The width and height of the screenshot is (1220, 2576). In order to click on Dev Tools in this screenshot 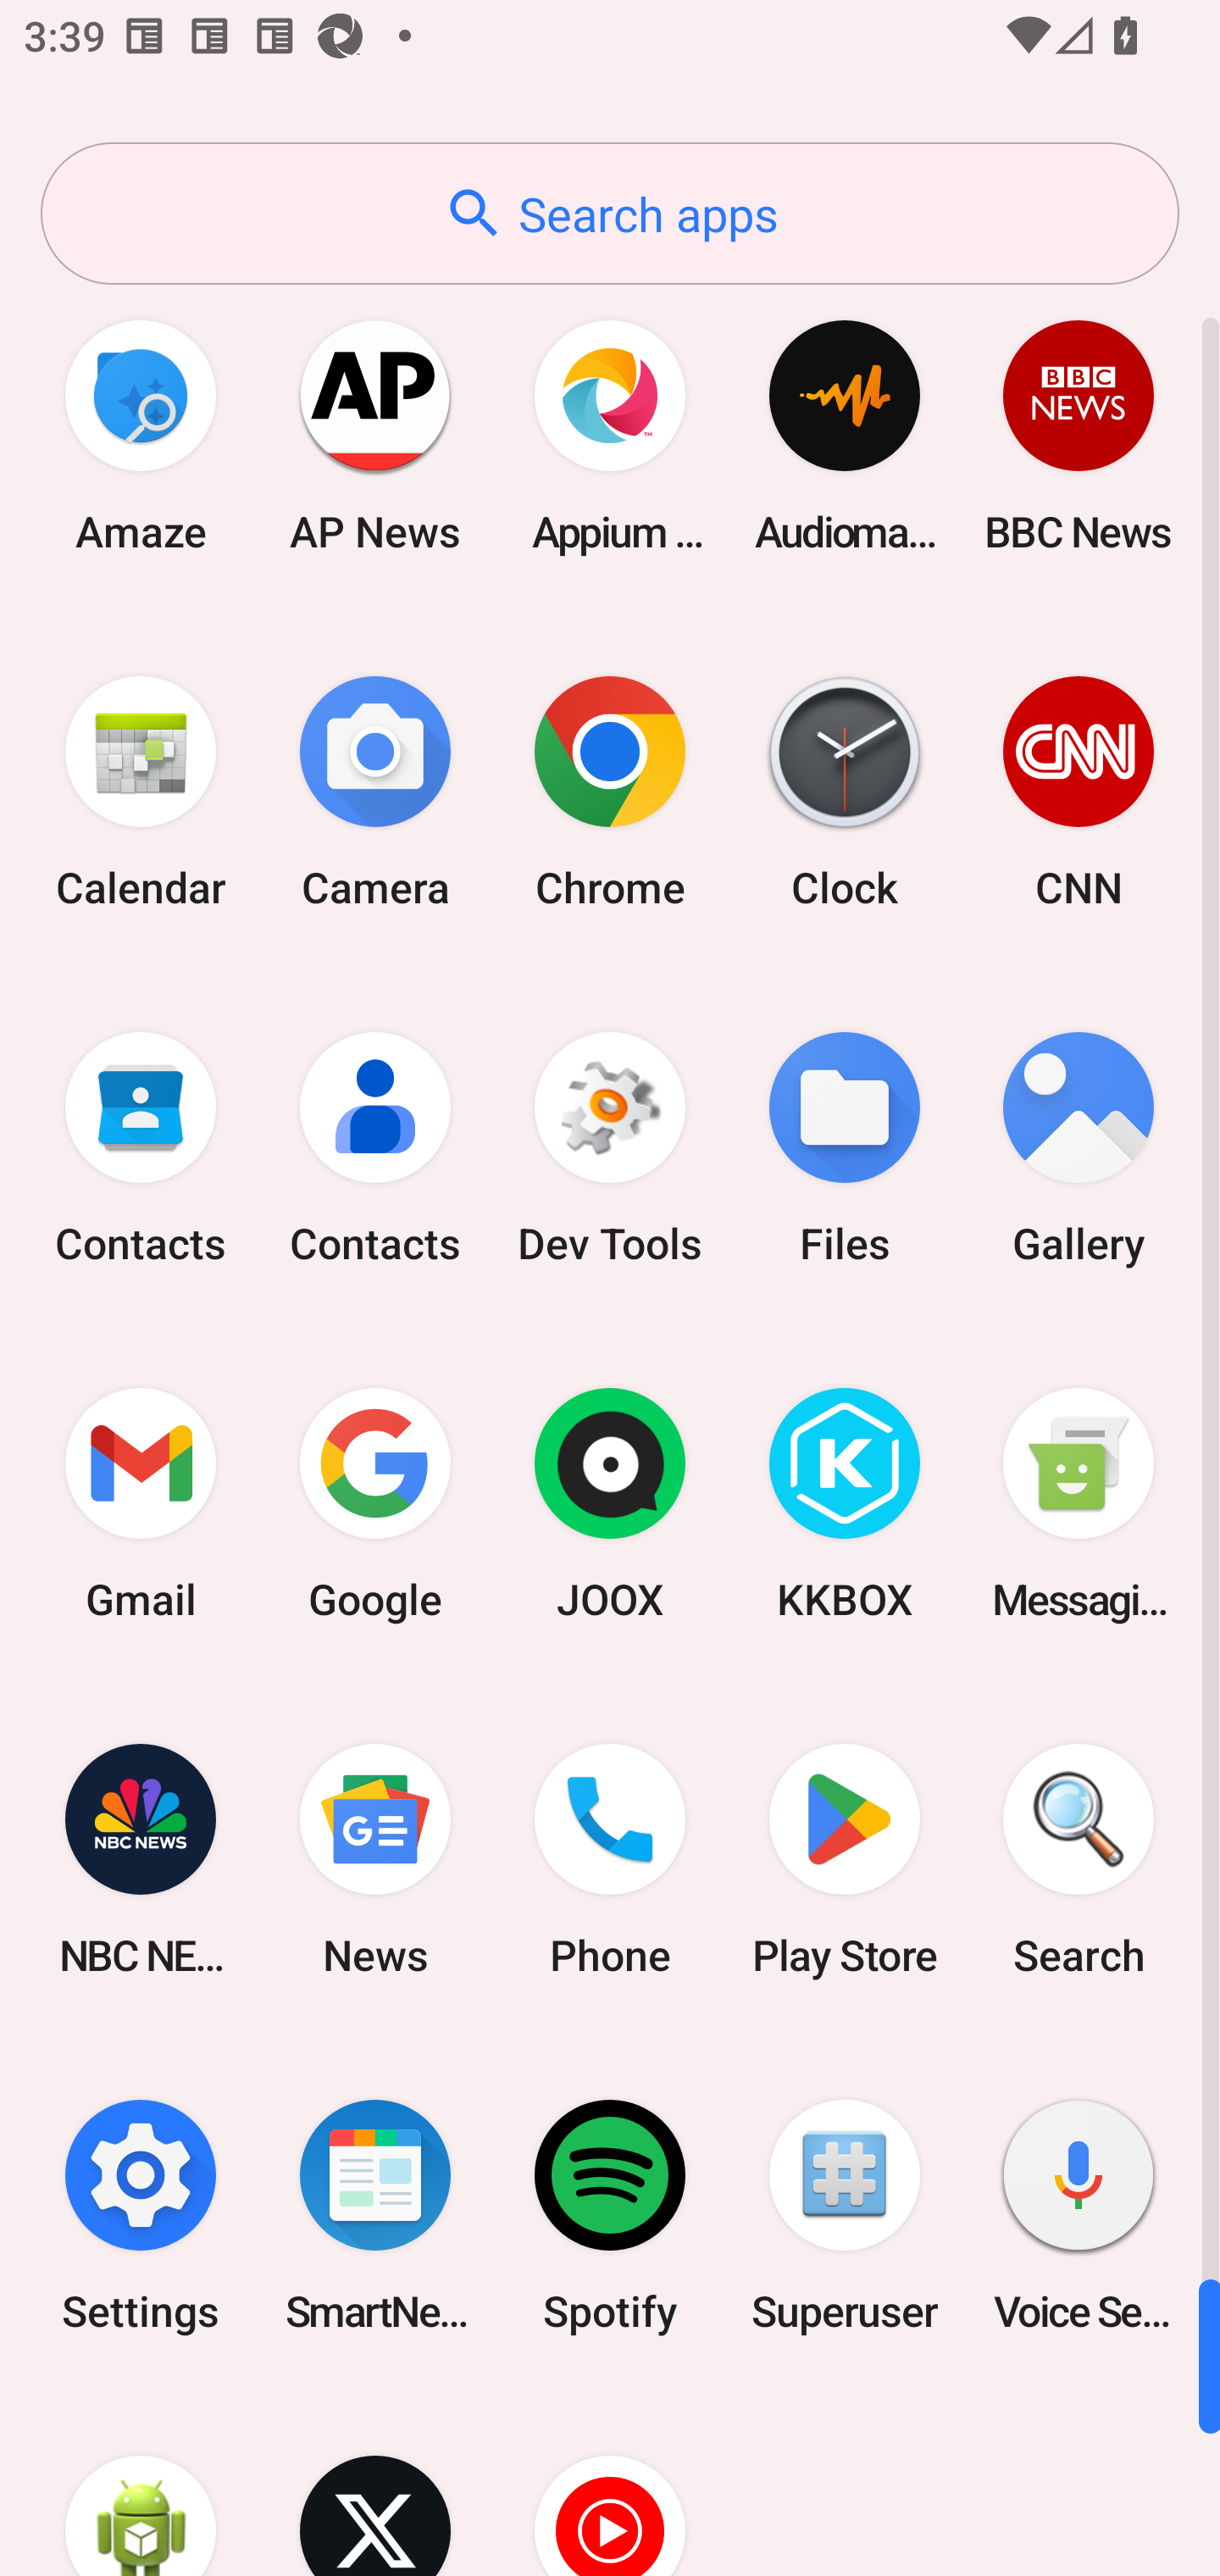, I will do `click(610, 1149)`.